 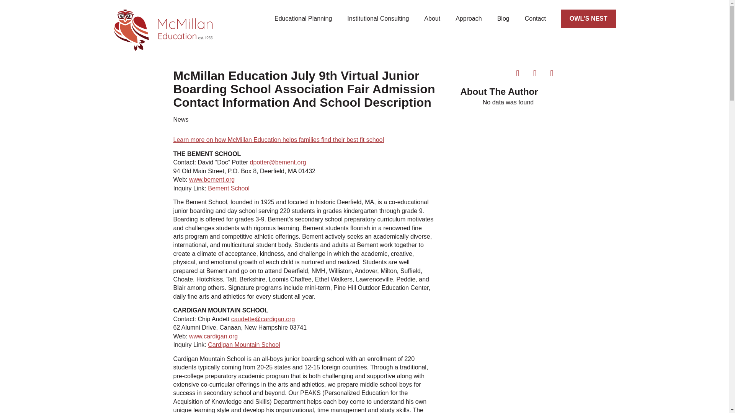 I want to click on Institutional Consulting, so click(x=377, y=18).